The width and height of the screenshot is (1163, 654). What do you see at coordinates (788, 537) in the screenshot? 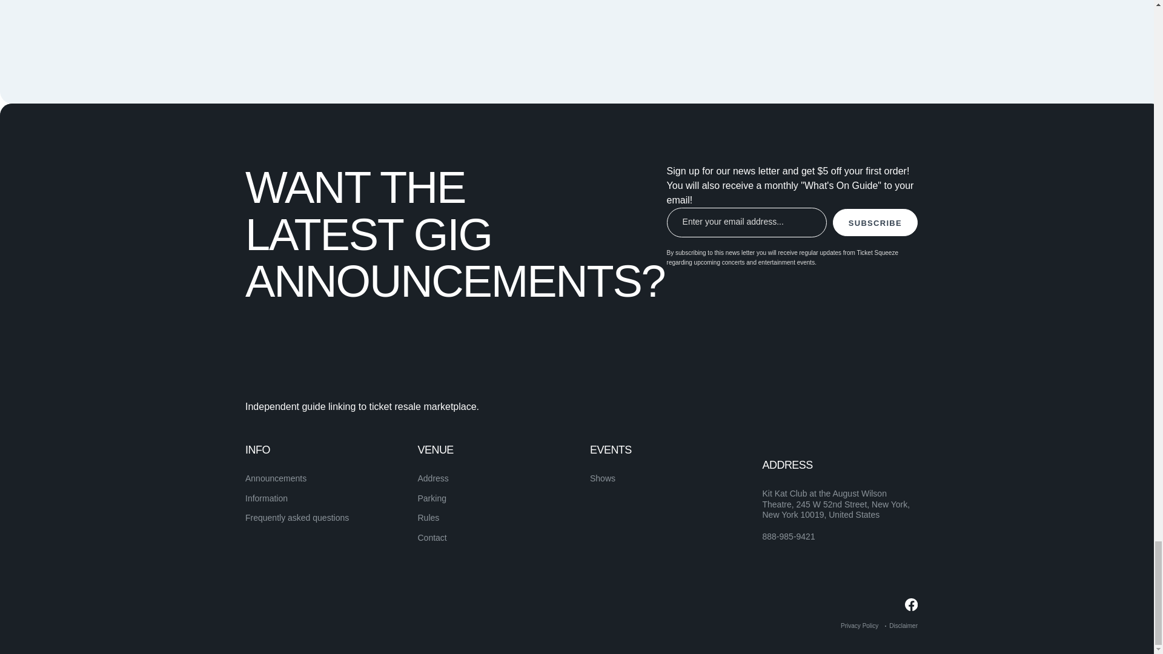
I see `888-985-9421` at bounding box center [788, 537].